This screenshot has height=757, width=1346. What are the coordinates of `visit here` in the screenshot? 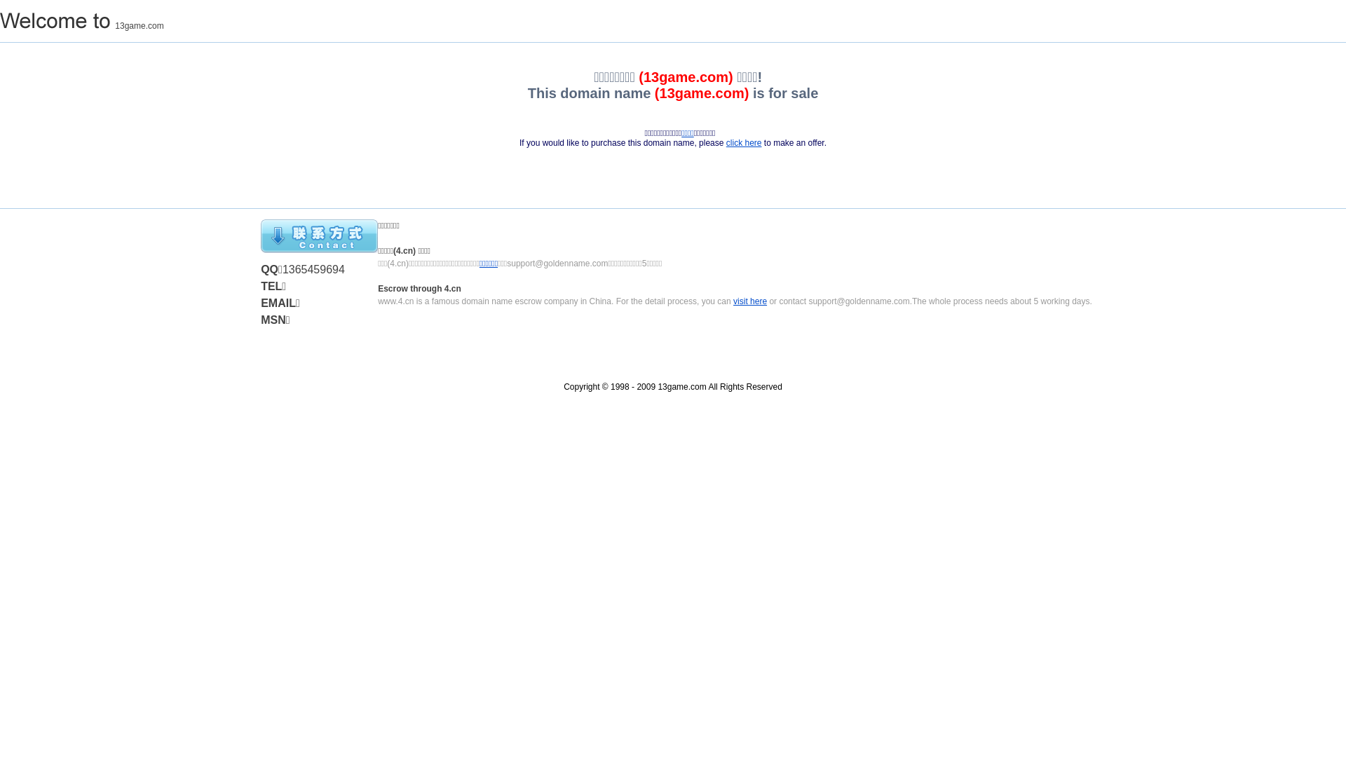 It's located at (750, 301).